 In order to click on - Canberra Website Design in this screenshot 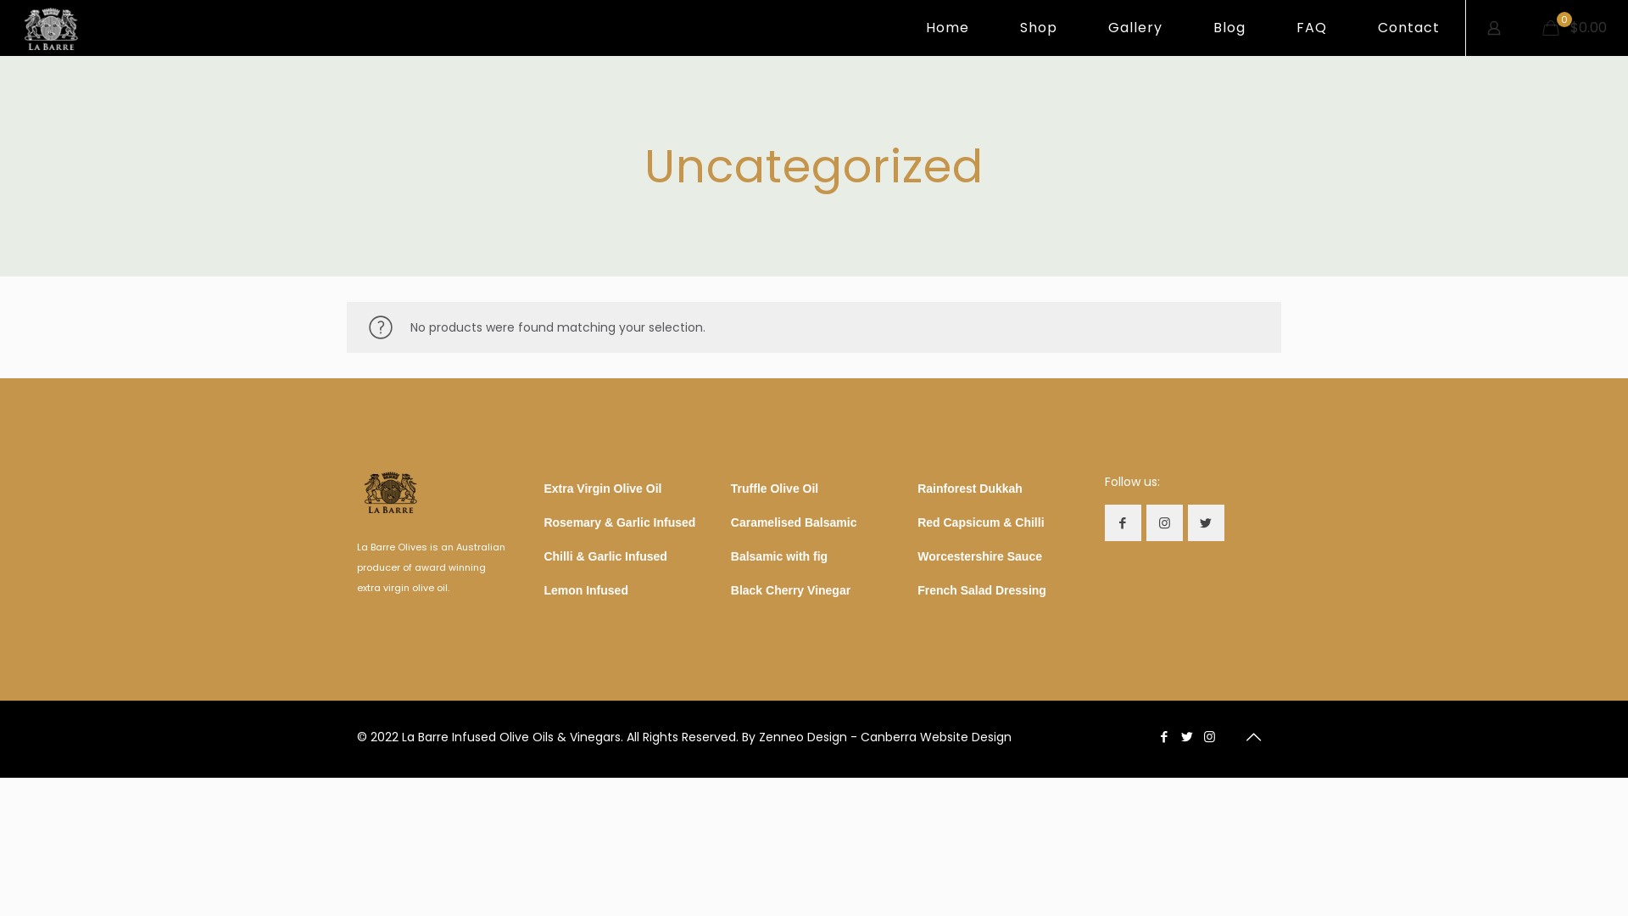, I will do `click(931, 737)`.